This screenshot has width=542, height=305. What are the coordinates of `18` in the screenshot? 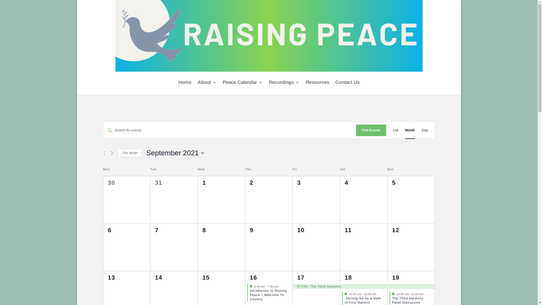 It's located at (348, 277).